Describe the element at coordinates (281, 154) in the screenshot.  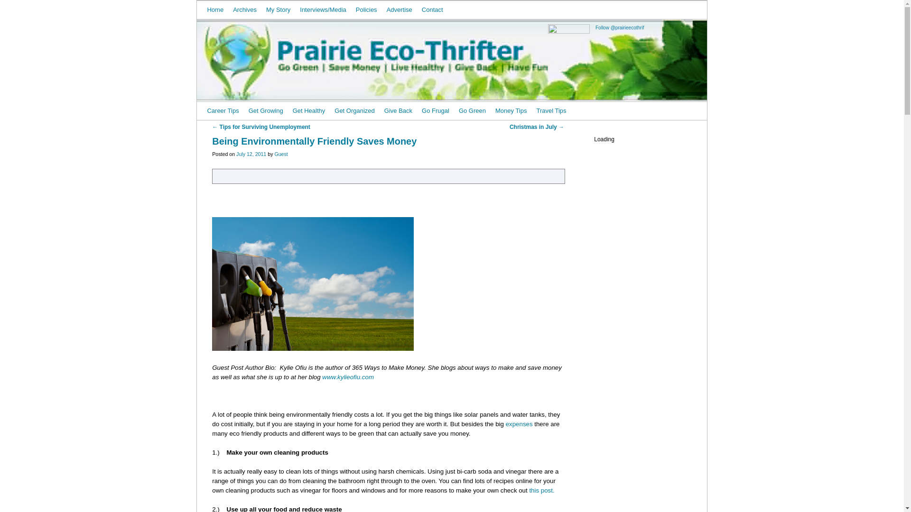
I see `Guest` at that location.